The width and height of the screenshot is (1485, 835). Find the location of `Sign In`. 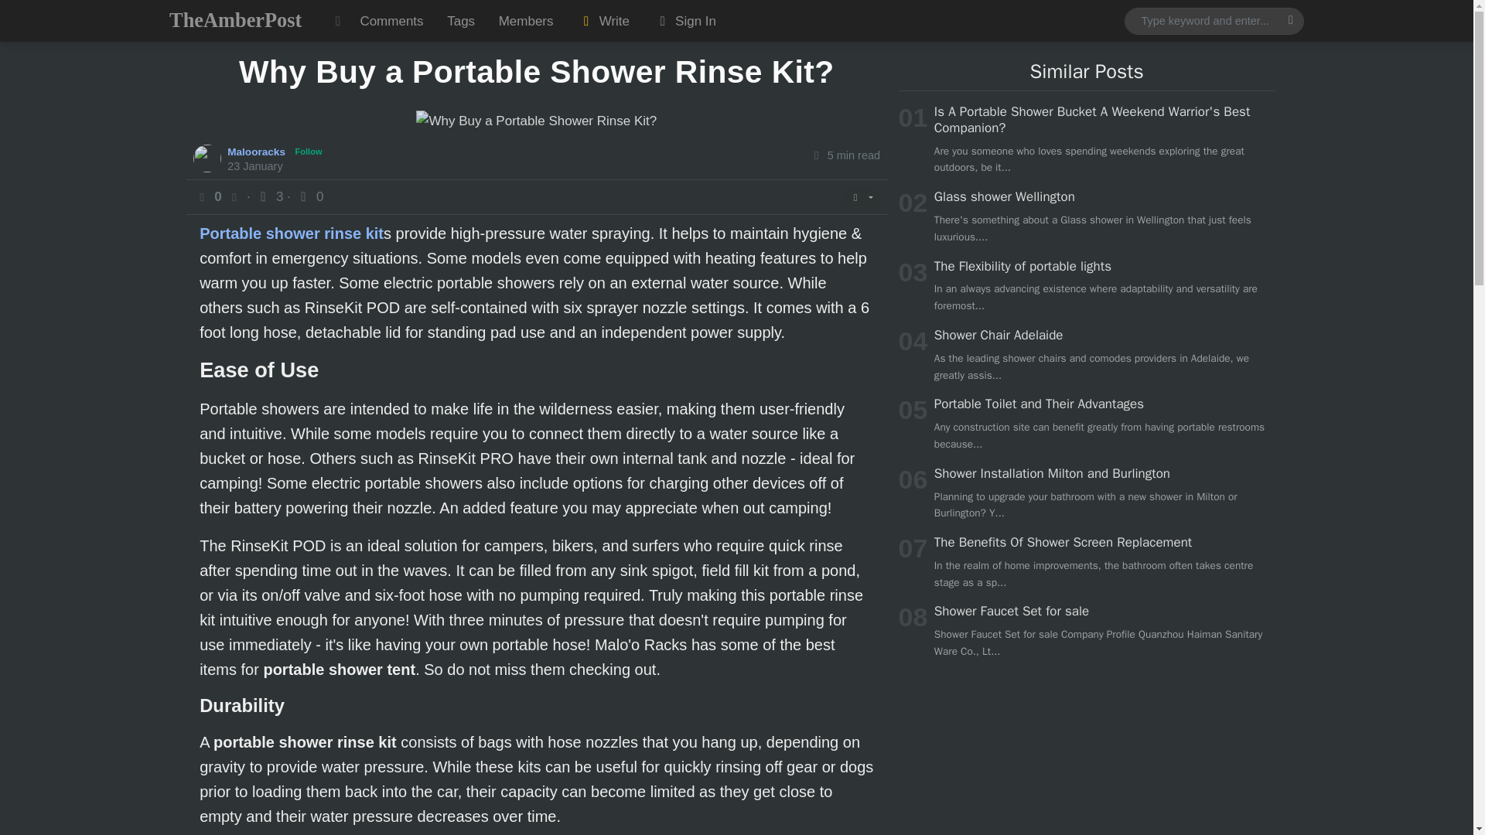

Sign In is located at coordinates (684, 21).